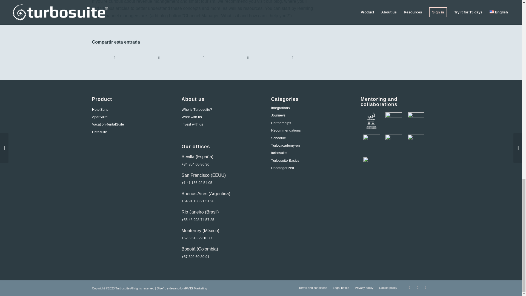 Image resolution: width=526 pixels, height=296 pixels. What do you see at coordinates (416, 120) in the screenshot?
I see `logo innventuur` at bounding box center [416, 120].